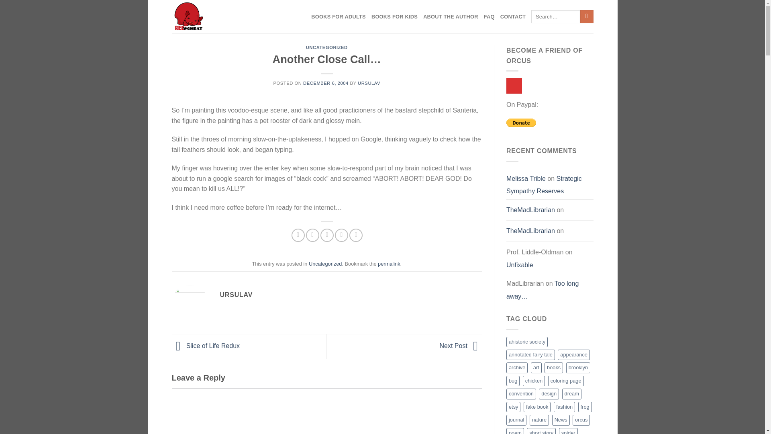 The image size is (771, 434). Describe the element at coordinates (206, 346) in the screenshot. I see `Slice of Life Redux` at that location.